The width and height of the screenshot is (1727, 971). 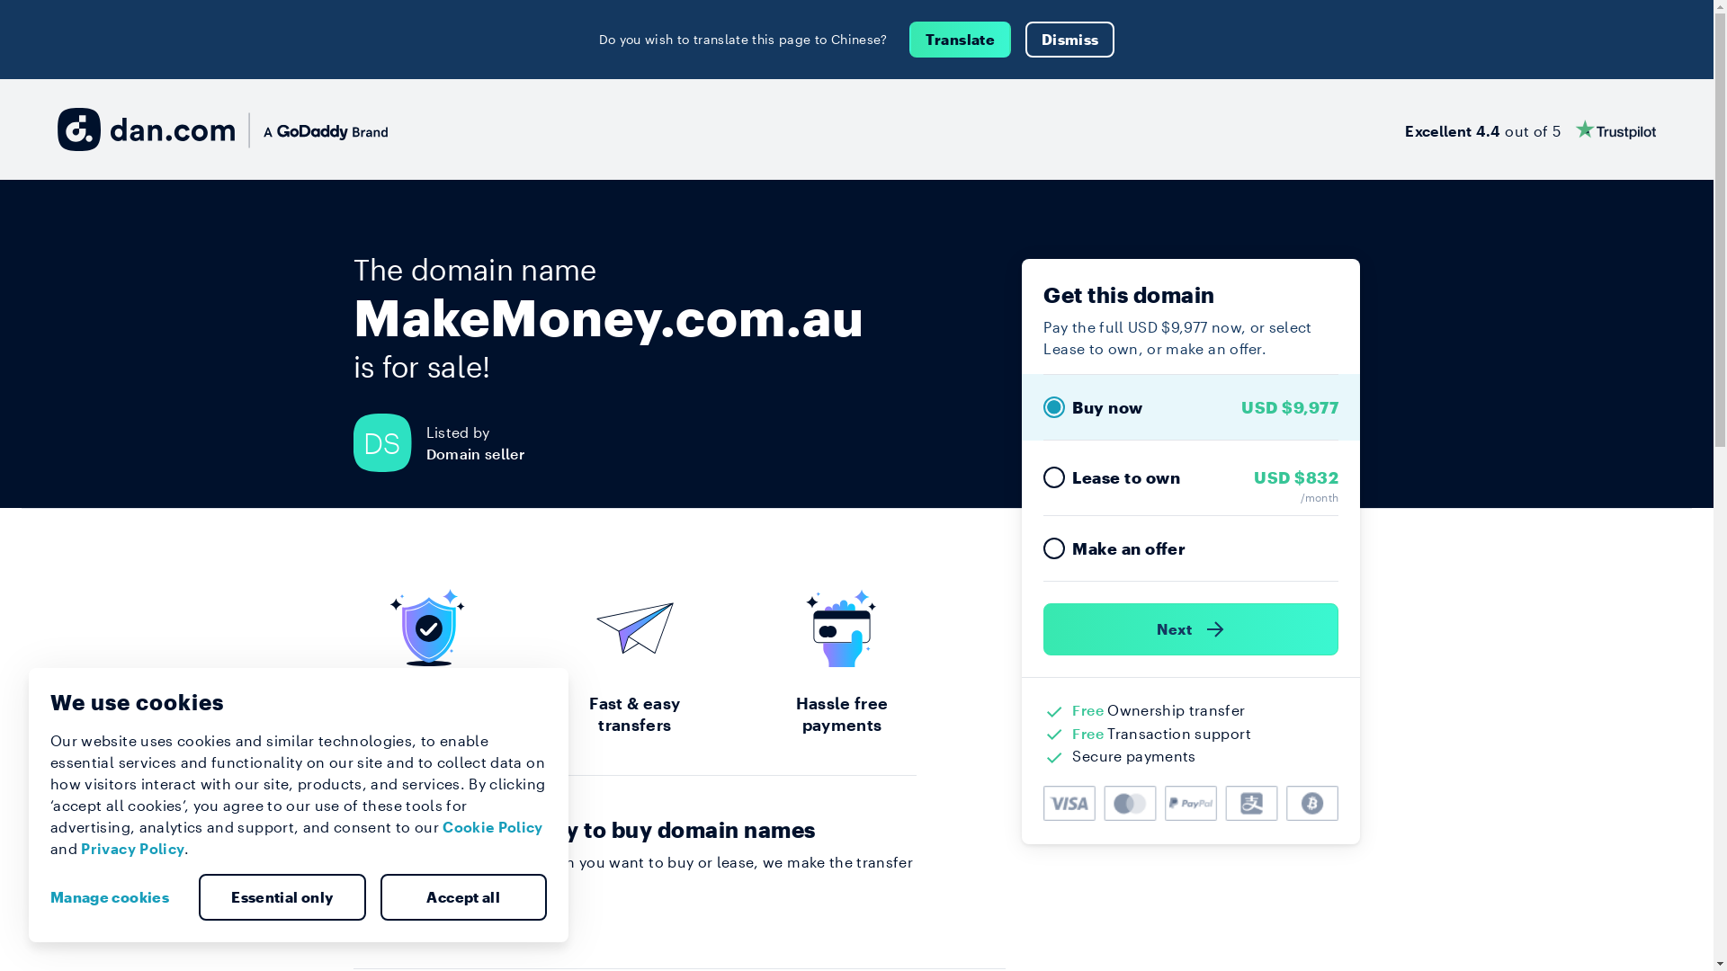 What do you see at coordinates (961, 40) in the screenshot?
I see `Translate` at bounding box center [961, 40].